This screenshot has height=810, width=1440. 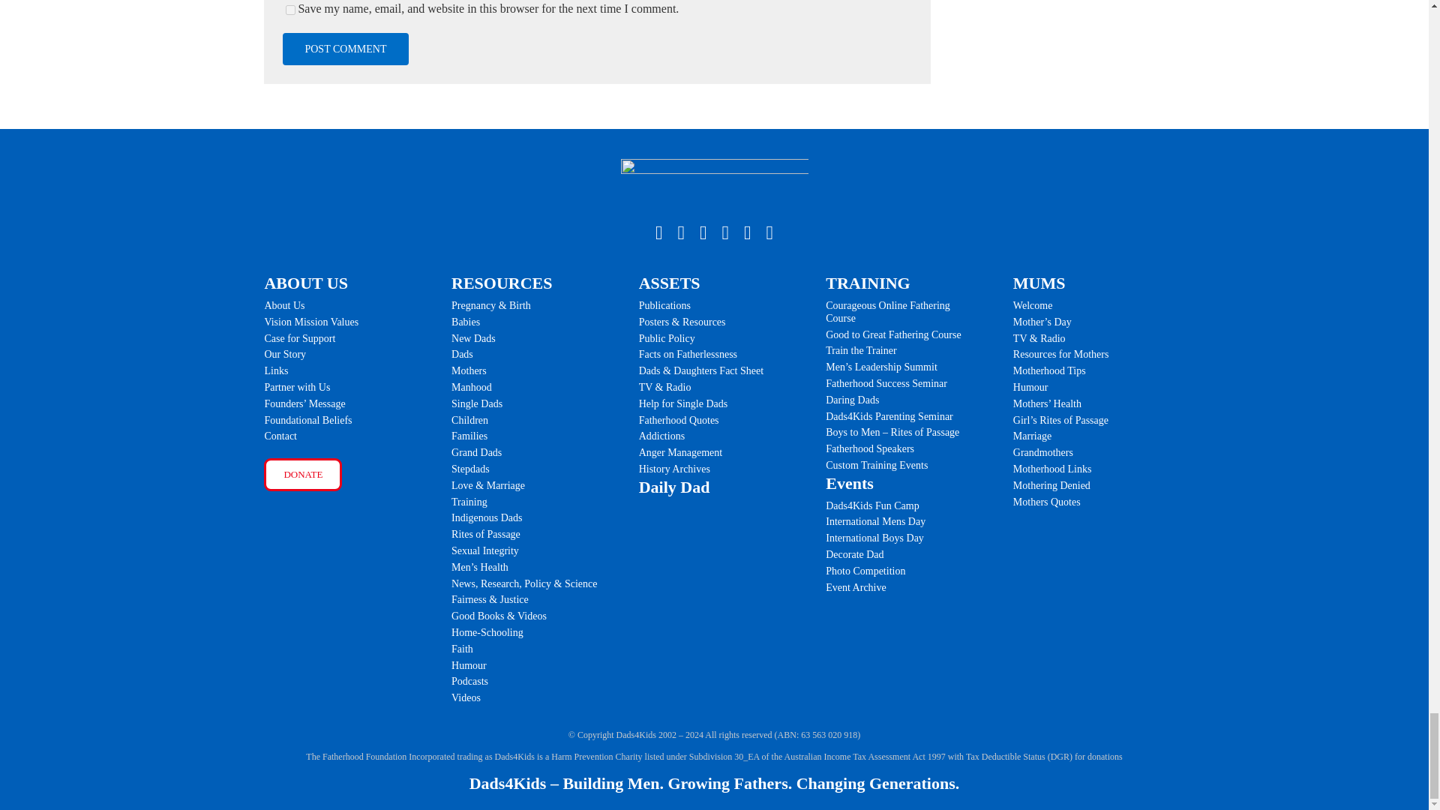 I want to click on Post Comment, so click(x=345, y=49).